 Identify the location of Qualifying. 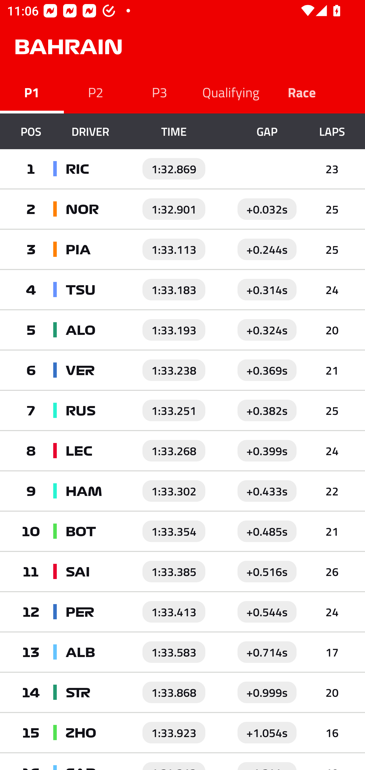
(231, 92).